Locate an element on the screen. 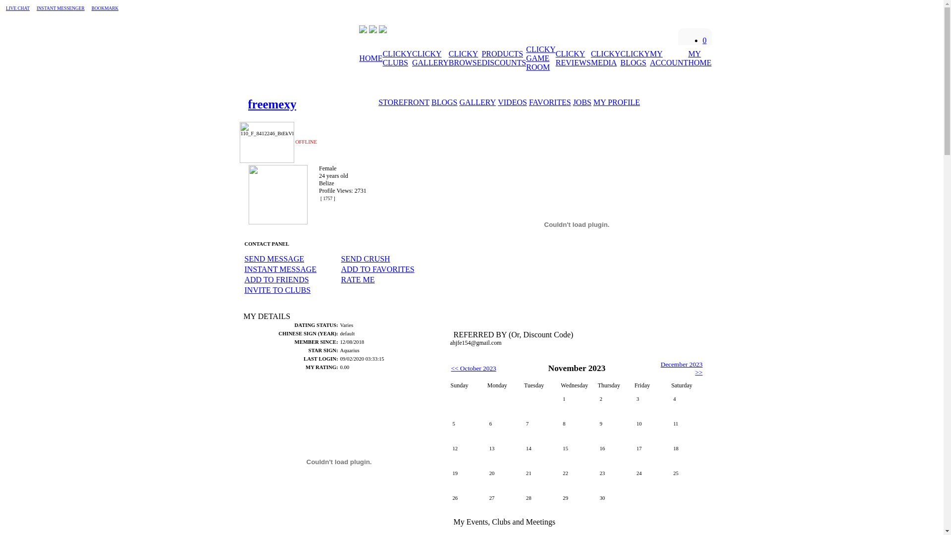 This screenshot has height=535, width=951. 0 is located at coordinates (704, 41).